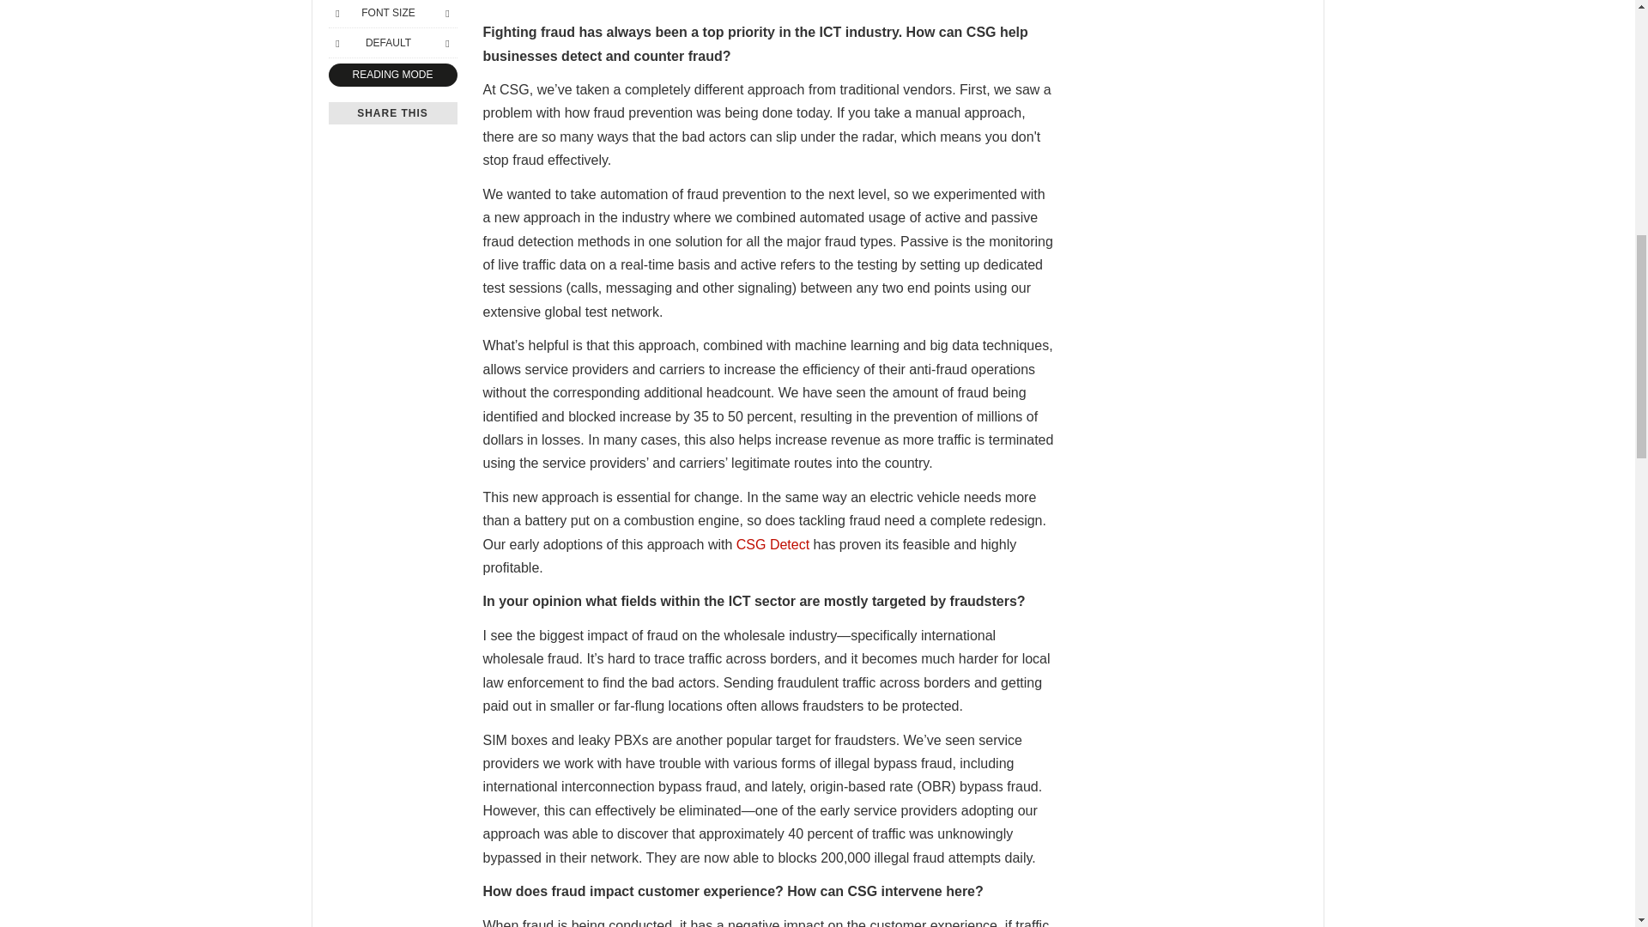 The image size is (1648, 927). Describe the element at coordinates (446, 42) in the screenshot. I see `Next Font Style` at that location.